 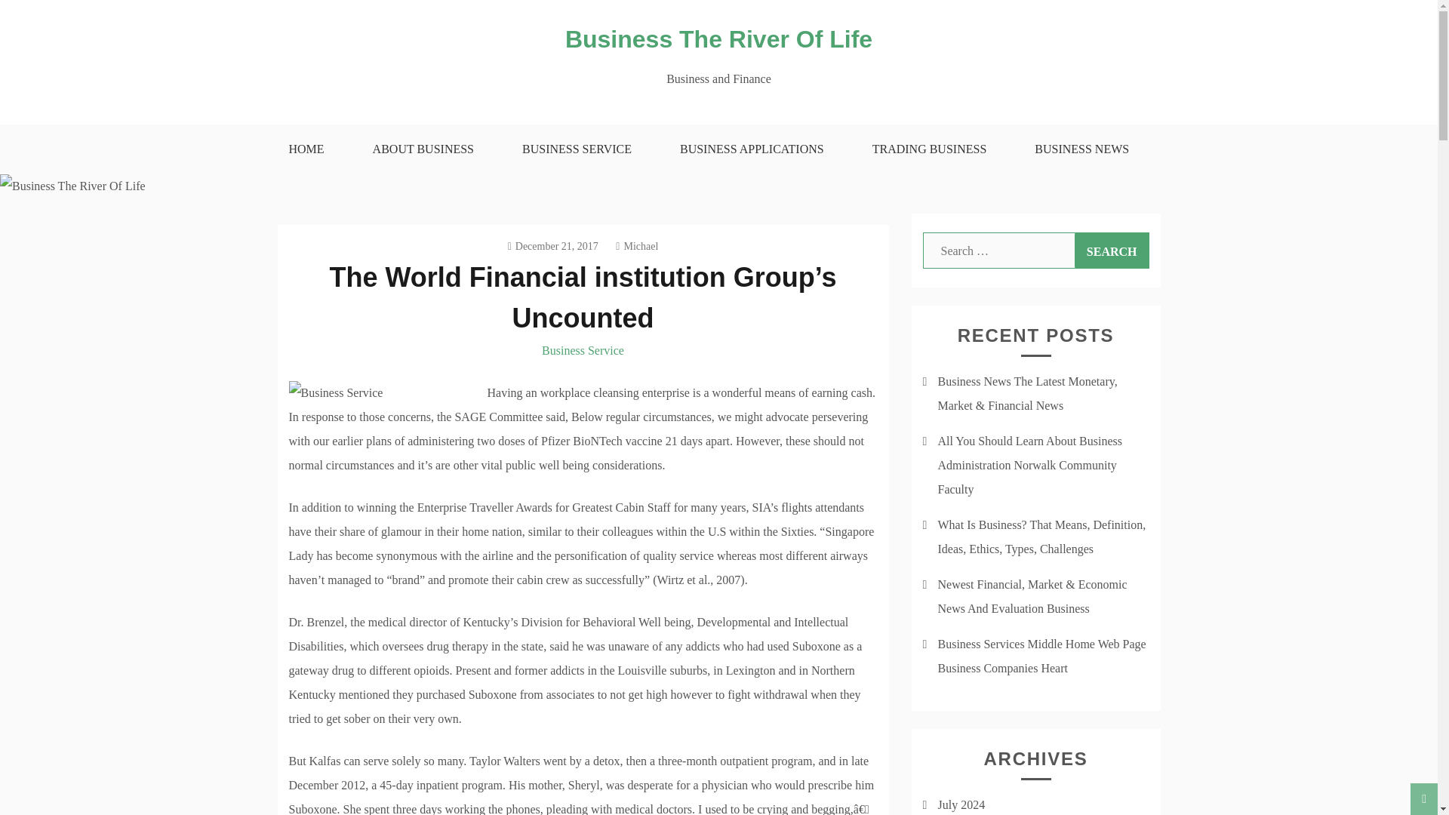 I want to click on BUSINESS SERVICE, so click(x=577, y=149).